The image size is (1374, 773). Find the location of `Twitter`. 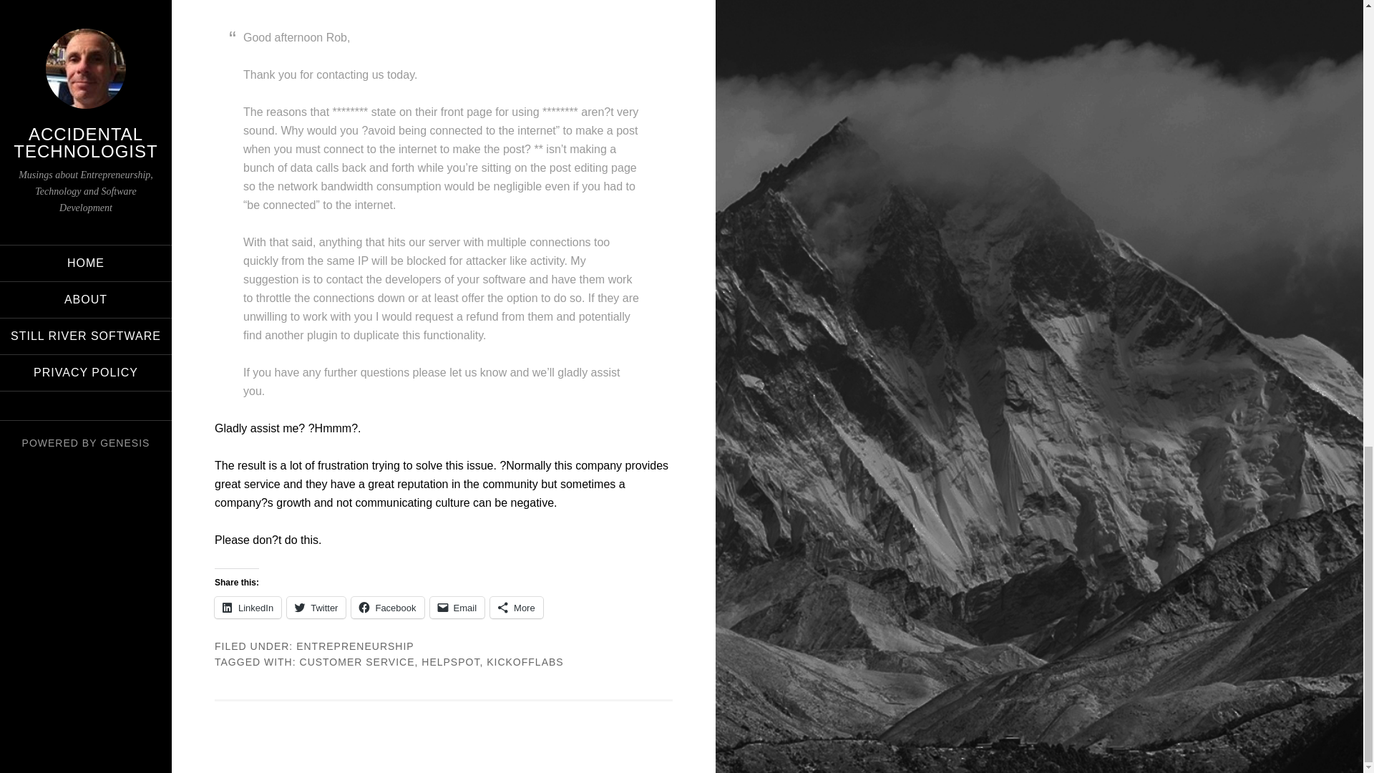

Twitter is located at coordinates (316, 607).